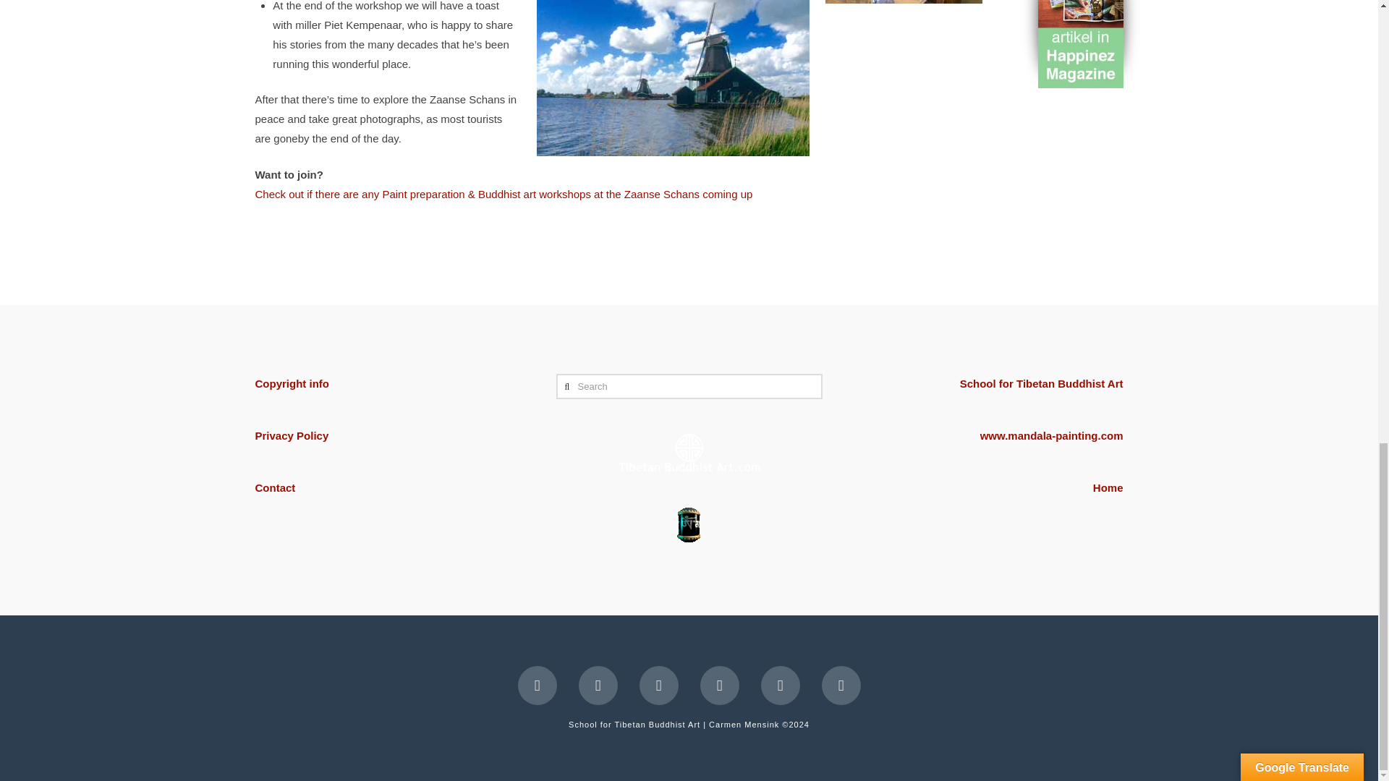  I want to click on Facebook, so click(537, 686).